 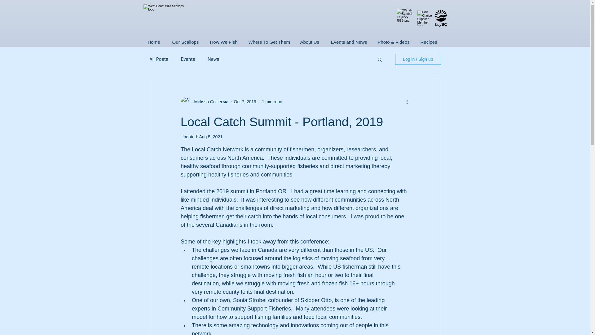 I want to click on Aug 5, 2021, so click(x=211, y=137).